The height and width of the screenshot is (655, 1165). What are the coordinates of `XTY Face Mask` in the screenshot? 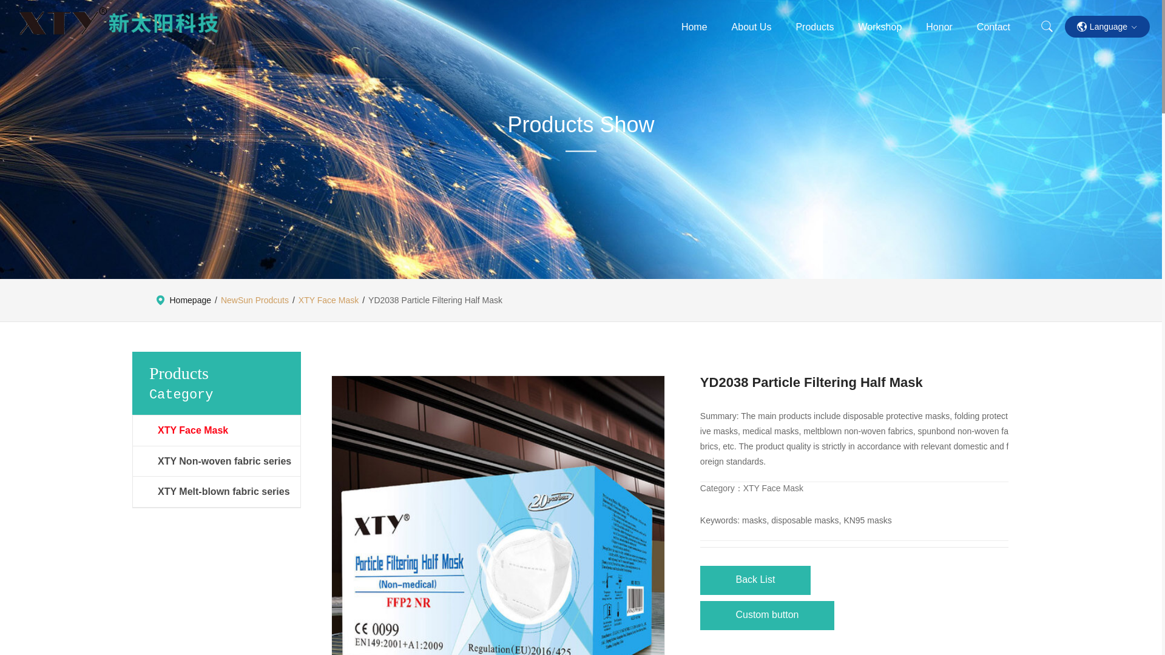 It's located at (328, 300).